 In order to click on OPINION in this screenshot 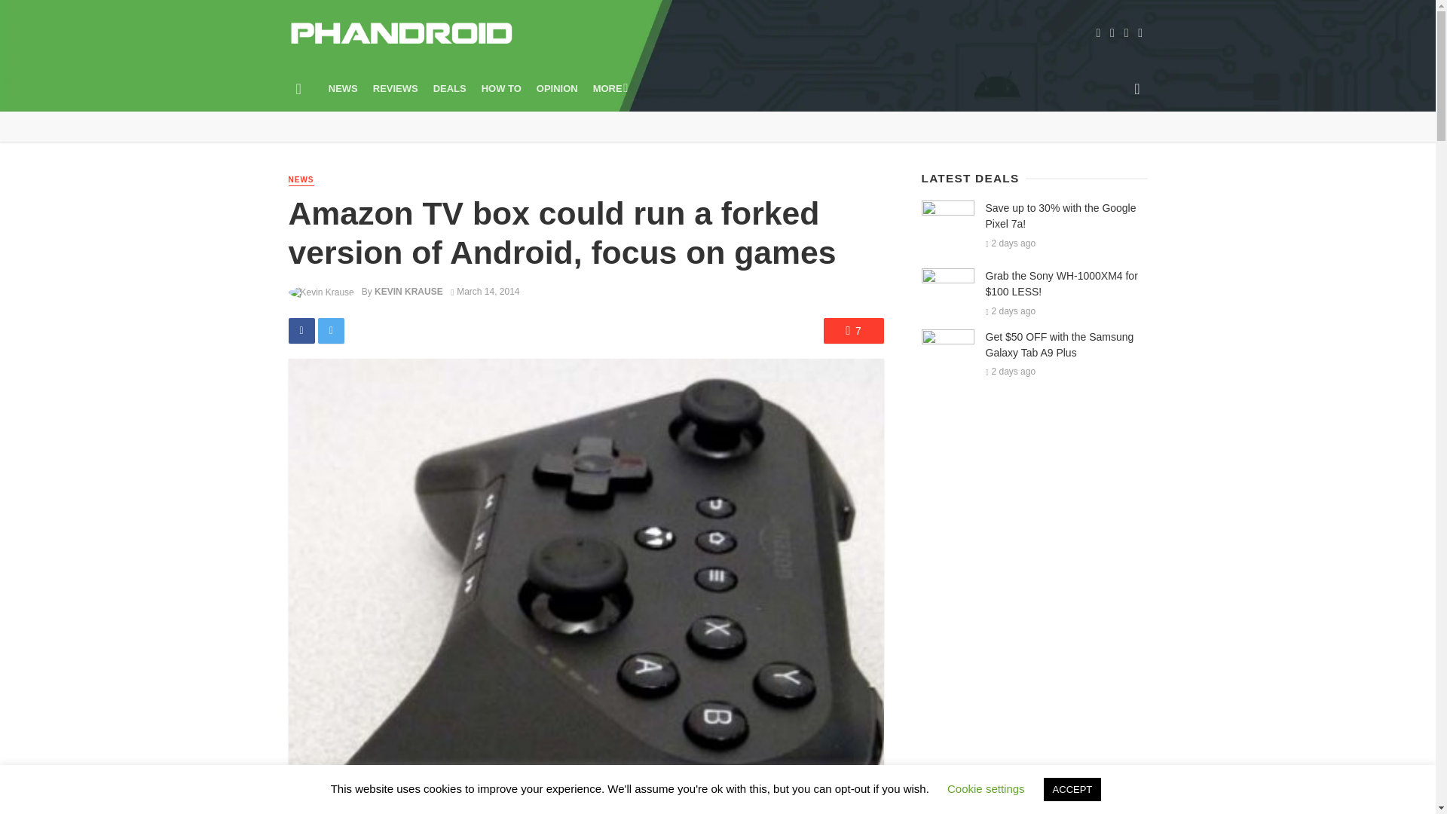, I will do `click(558, 88)`.